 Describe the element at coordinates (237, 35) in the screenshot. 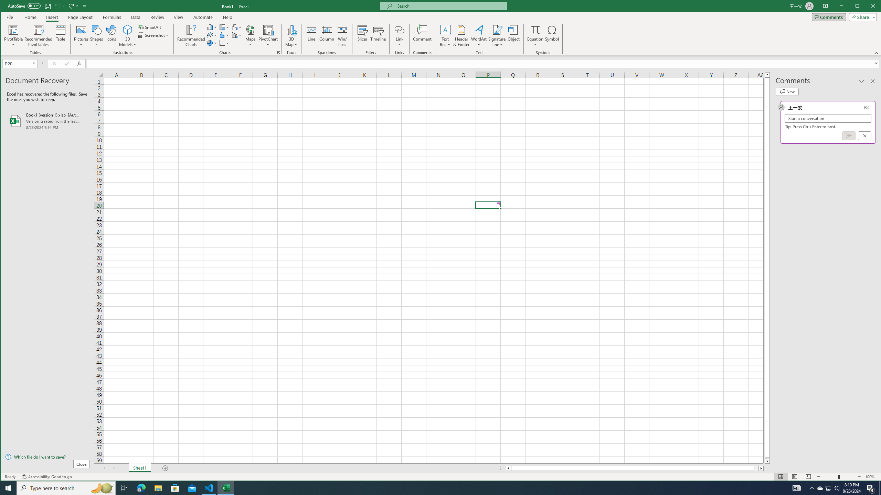

I see `Insert Combo Chart` at that location.